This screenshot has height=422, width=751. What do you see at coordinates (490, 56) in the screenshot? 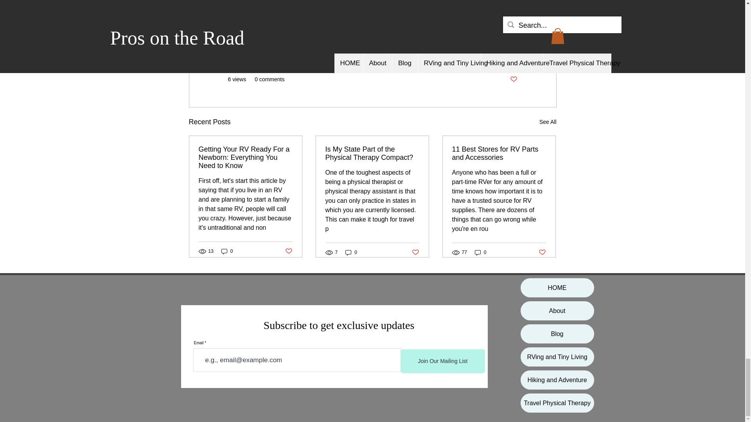
I see `Travel Tips and Tricks` at bounding box center [490, 56].